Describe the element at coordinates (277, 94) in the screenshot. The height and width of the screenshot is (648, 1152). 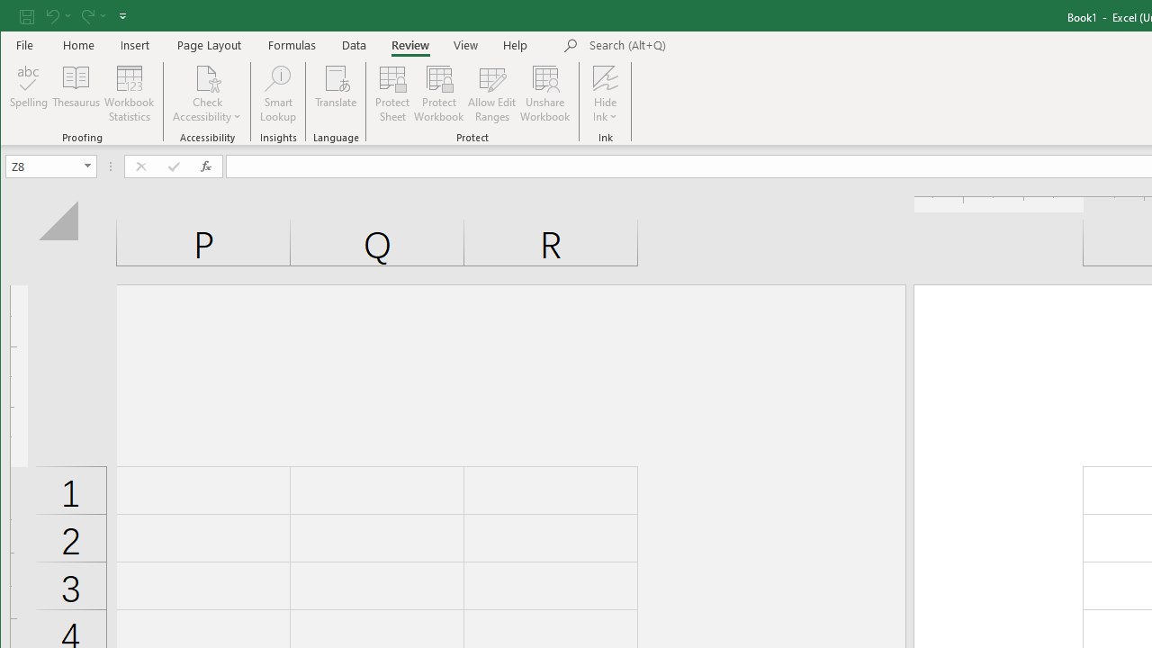
I see `Smart Lookup` at that location.